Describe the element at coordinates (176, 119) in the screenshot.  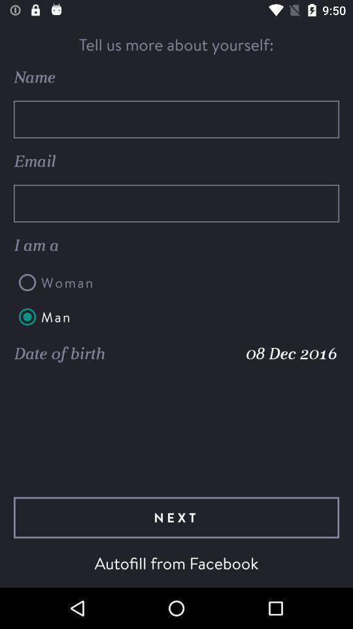
I see `tap icon below the name` at that location.